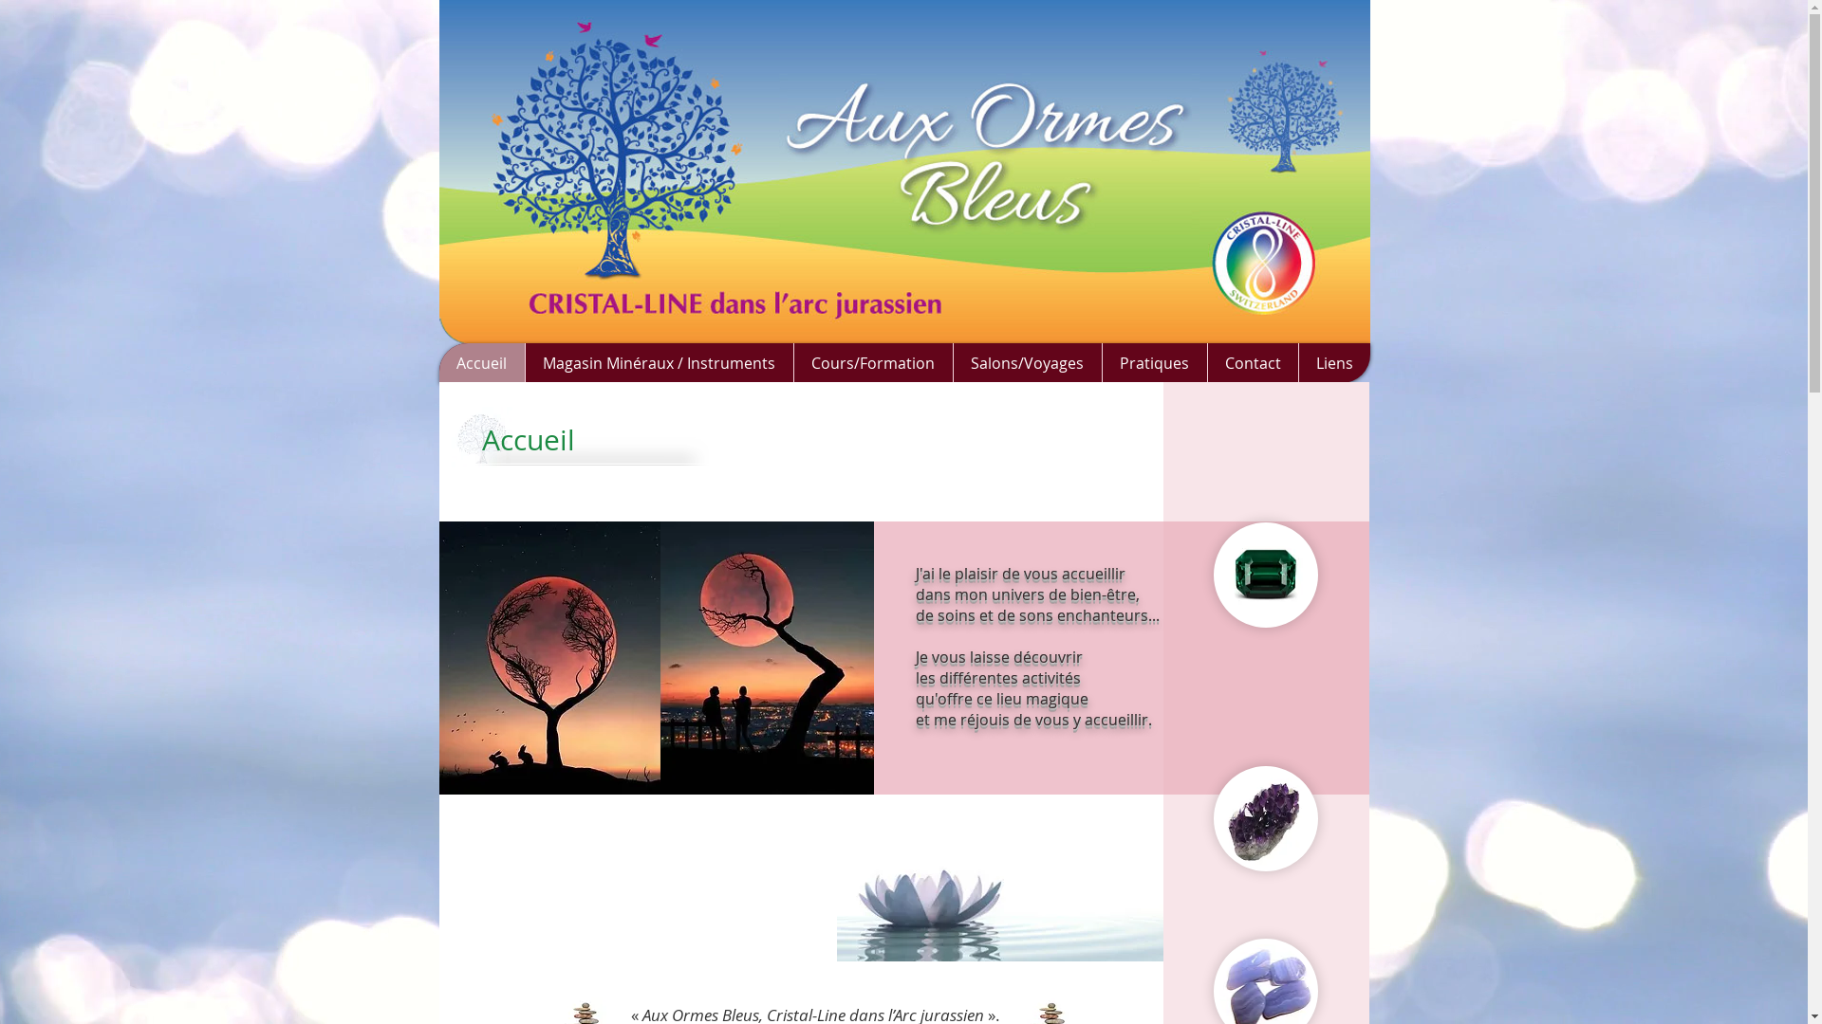  Describe the element at coordinates (481, 363) in the screenshot. I see `Accueil` at that location.